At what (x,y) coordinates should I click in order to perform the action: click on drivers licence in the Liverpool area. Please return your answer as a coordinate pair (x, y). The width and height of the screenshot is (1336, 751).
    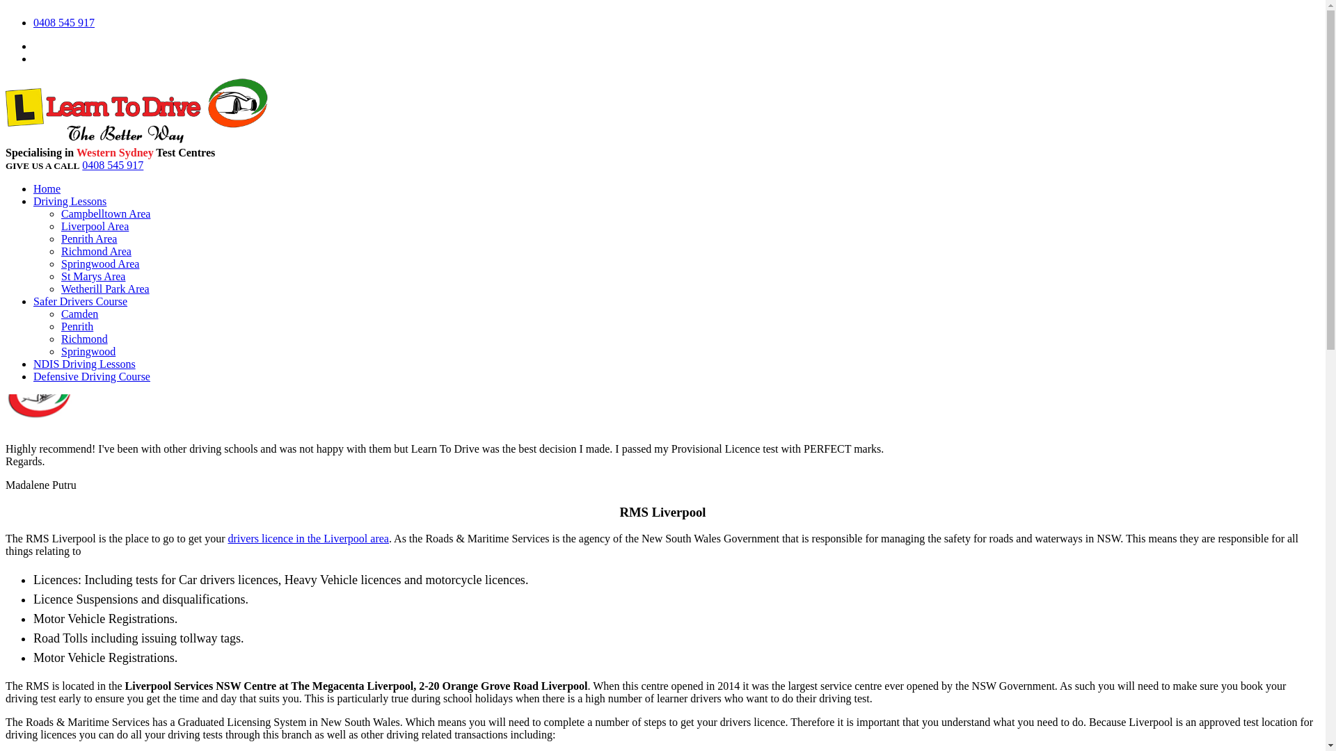
    Looking at the image, I should click on (309, 538).